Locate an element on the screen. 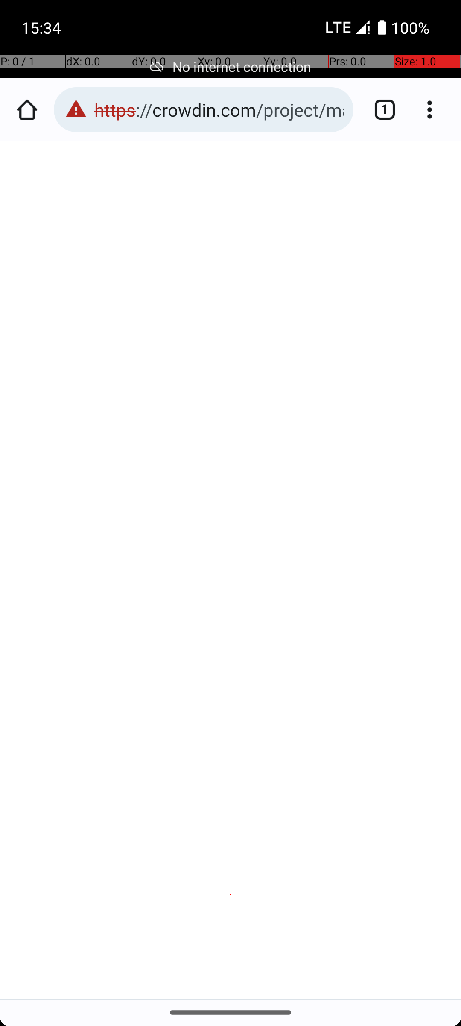 The width and height of the screenshot is (461, 1026). https://crowdin.com/project/markor/invite is located at coordinates (219, 109).